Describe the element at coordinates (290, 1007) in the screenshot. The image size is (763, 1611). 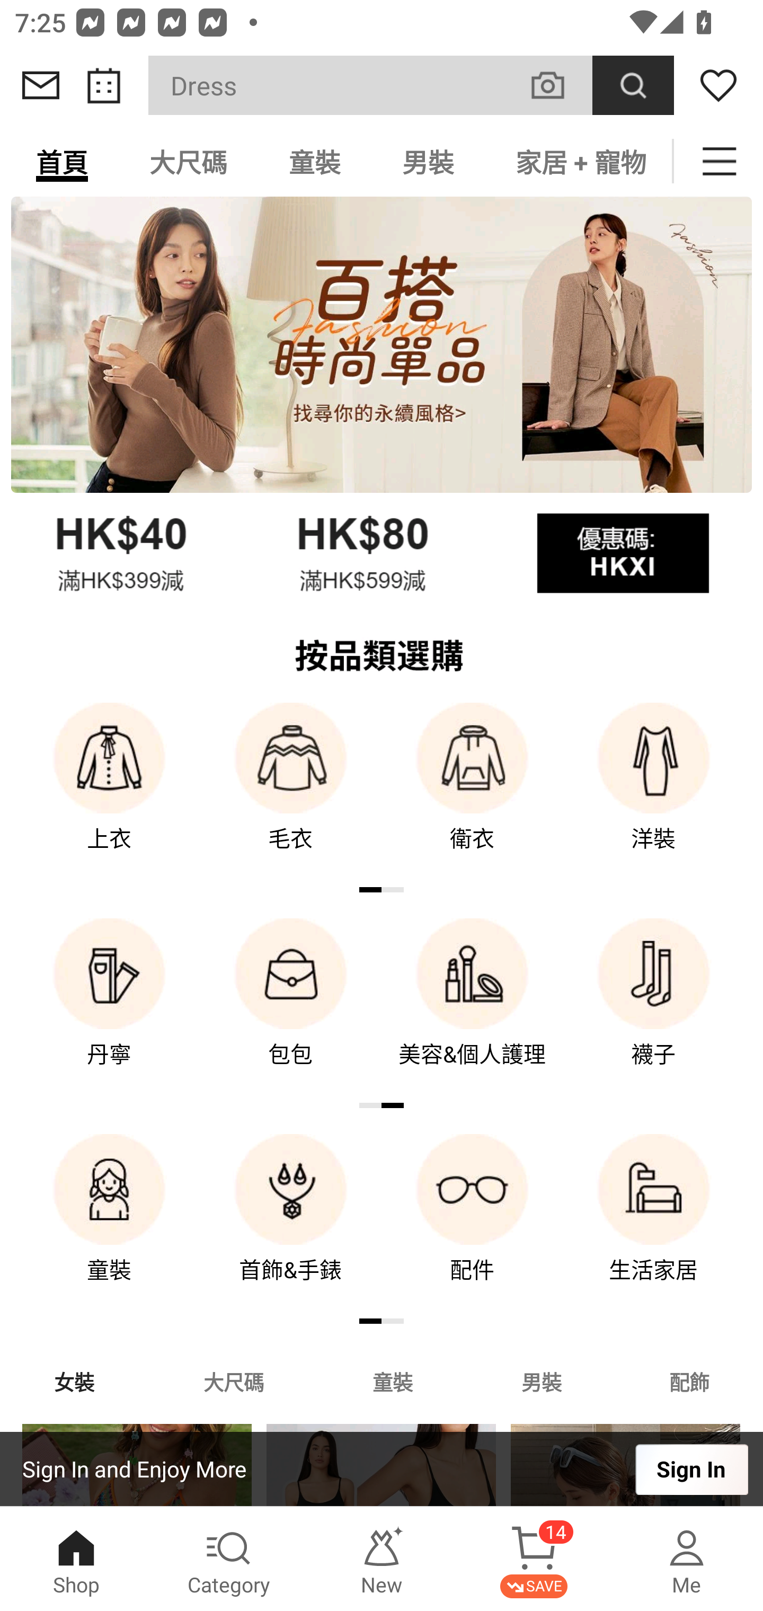
I see `包包` at that location.